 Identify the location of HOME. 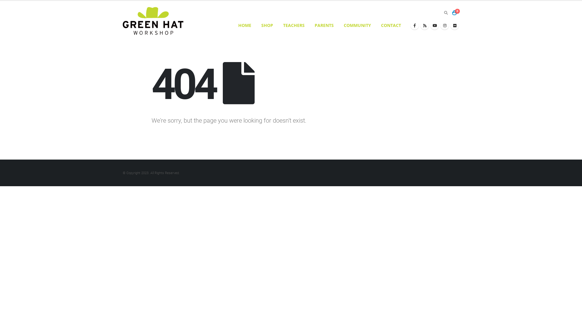
(245, 25).